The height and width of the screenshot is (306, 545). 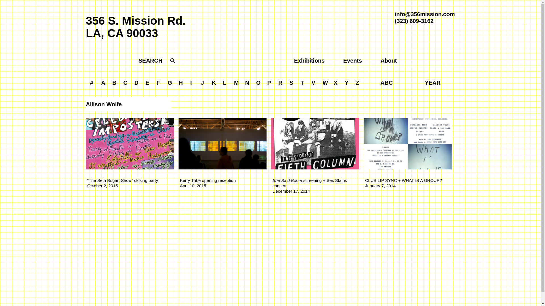 What do you see at coordinates (259, 83) in the screenshot?
I see `O` at bounding box center [259, 83].